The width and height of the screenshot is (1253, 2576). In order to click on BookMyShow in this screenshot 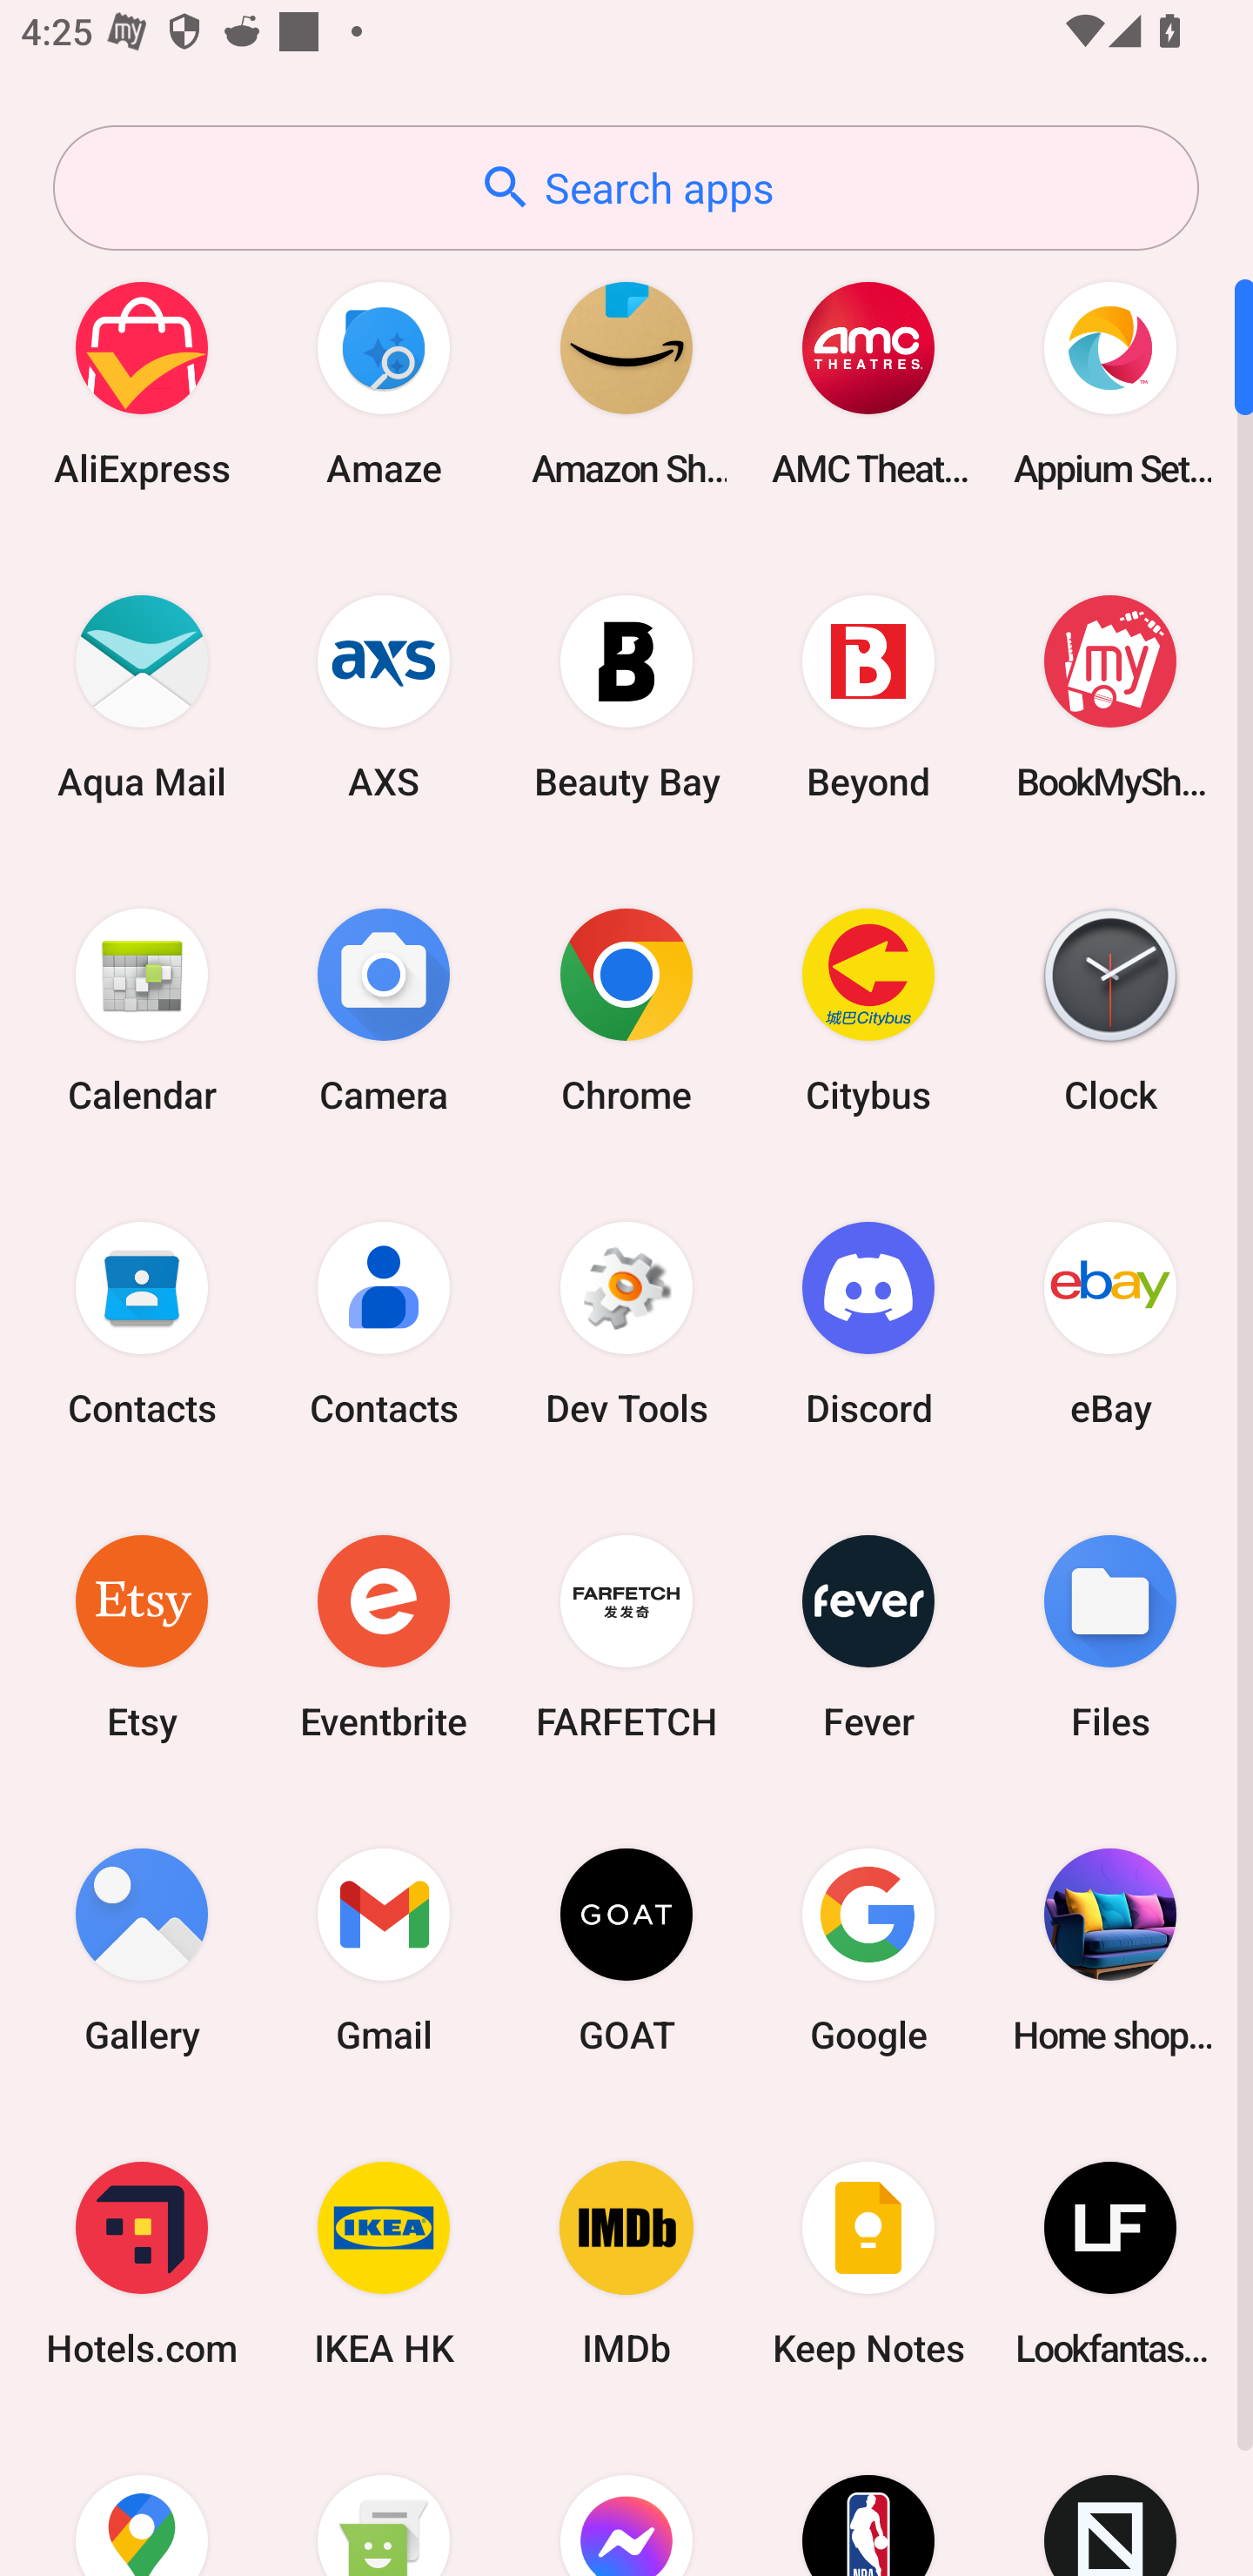, I will do `click(1110, 696)`.